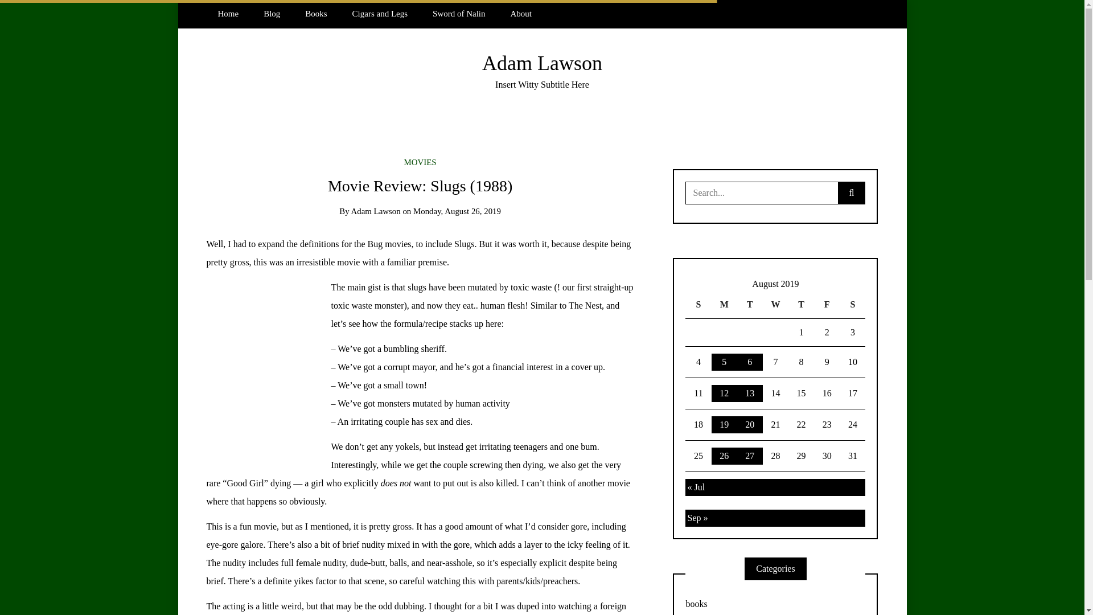 Image resolution: width=1093 pixels, height=615 pixels. Describe the element at coordinates (750, 456) in the screenshot. I see `27` at that location.